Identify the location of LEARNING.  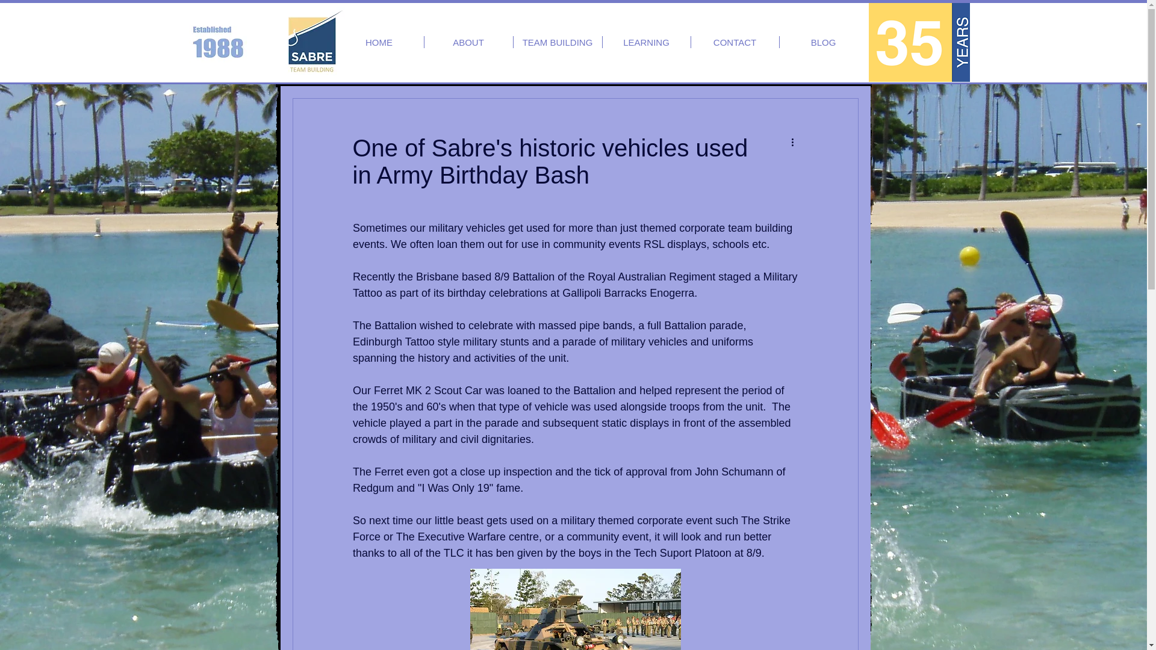
(646, 42).